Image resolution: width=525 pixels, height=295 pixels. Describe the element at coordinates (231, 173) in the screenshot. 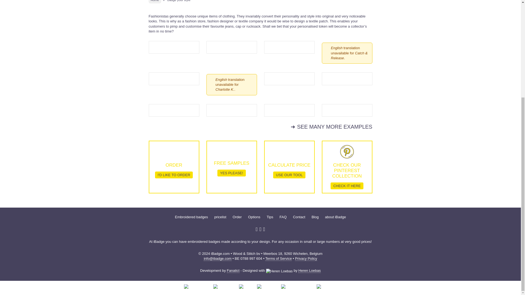

I see `YES PLEASE!` at that location.